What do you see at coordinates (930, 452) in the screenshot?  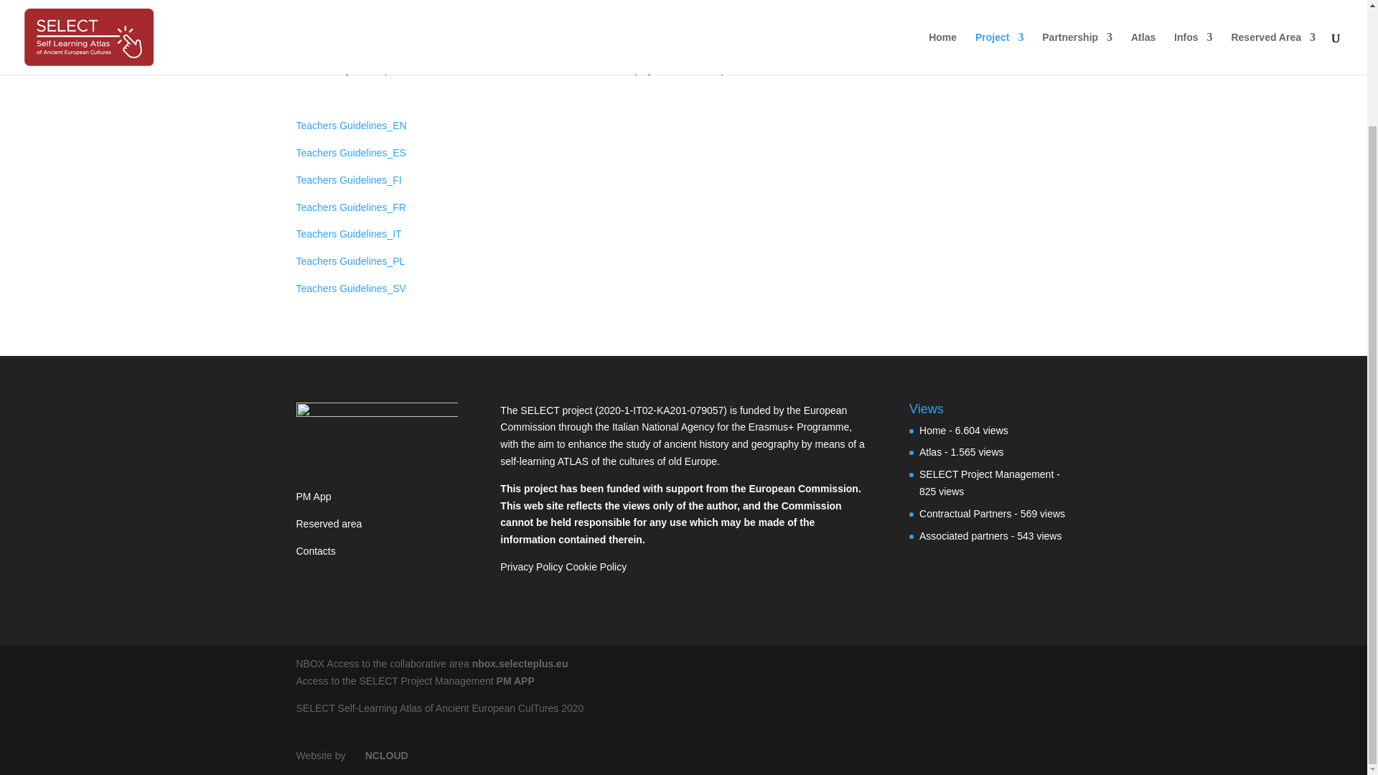 I see `Atlas` at bounding box center [930, 452].